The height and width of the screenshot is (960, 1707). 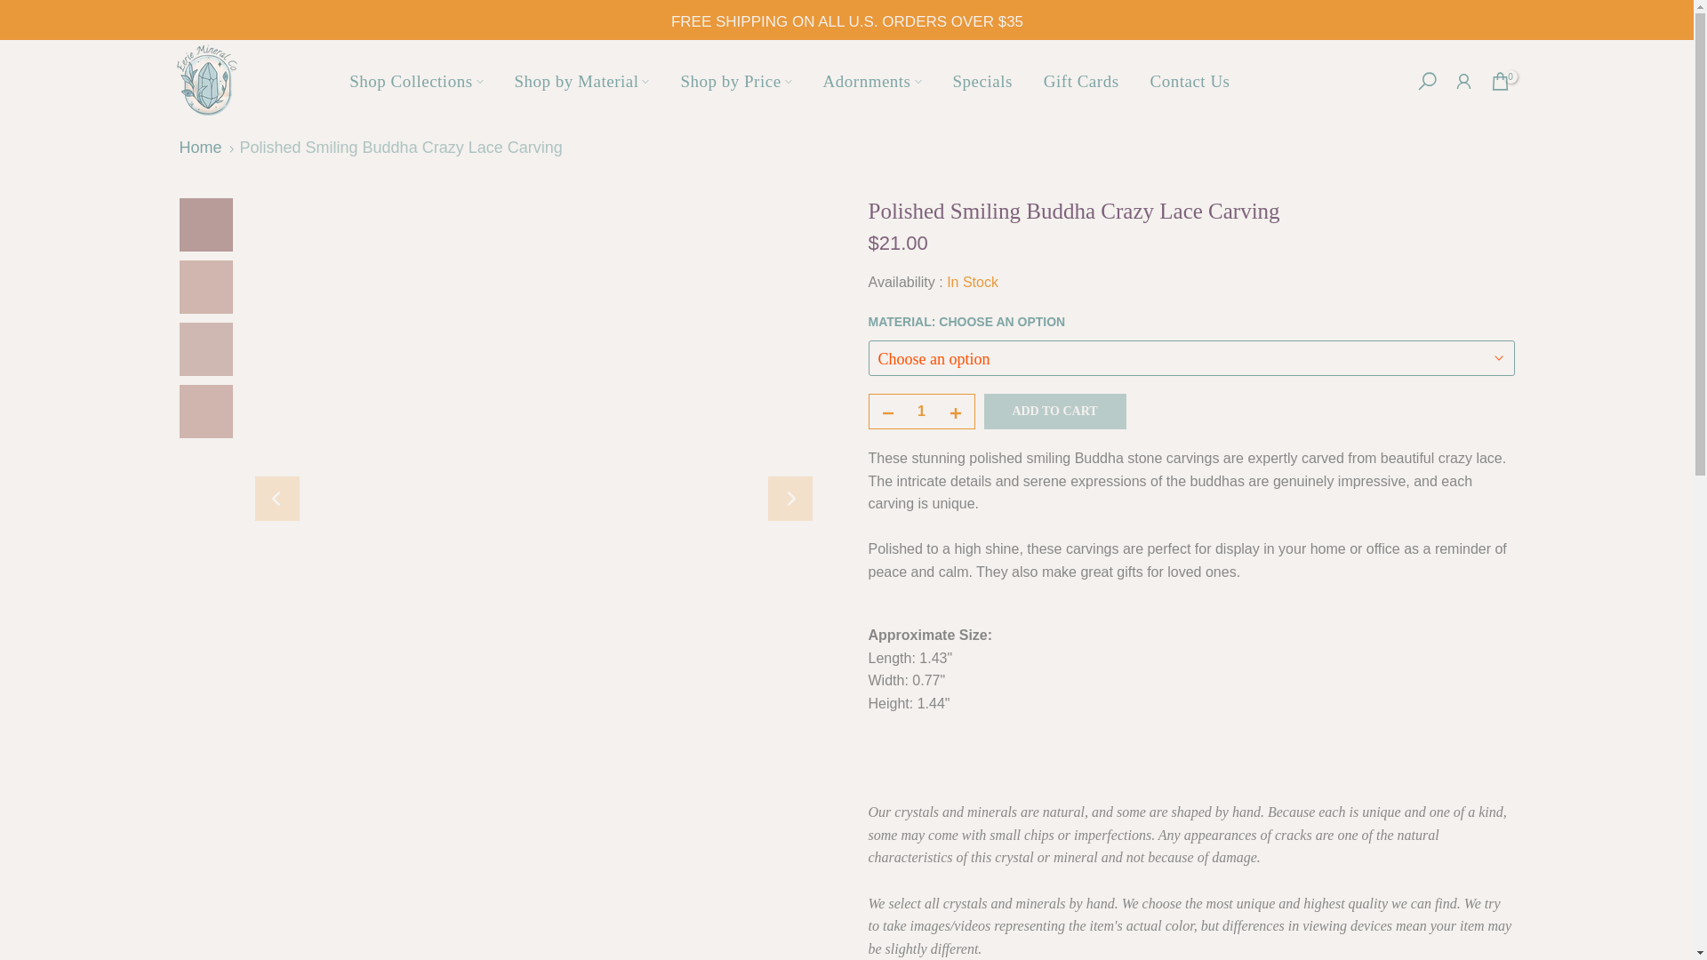 What do you see at coordinates (12, 9) in the screenshot?
I see `Skip to content` at bounding box center [12, 9].